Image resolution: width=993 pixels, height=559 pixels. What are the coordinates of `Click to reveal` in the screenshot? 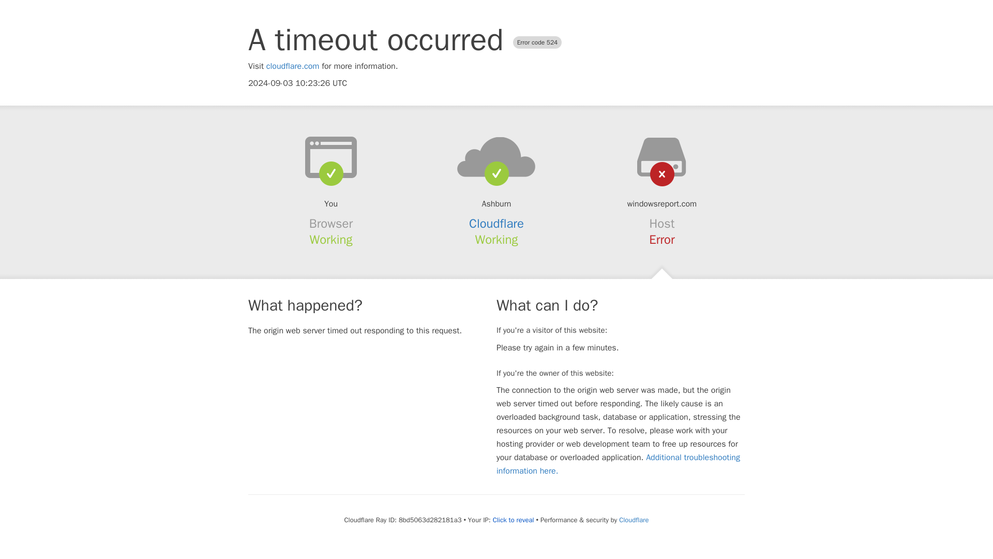 It's located at (513, 520).